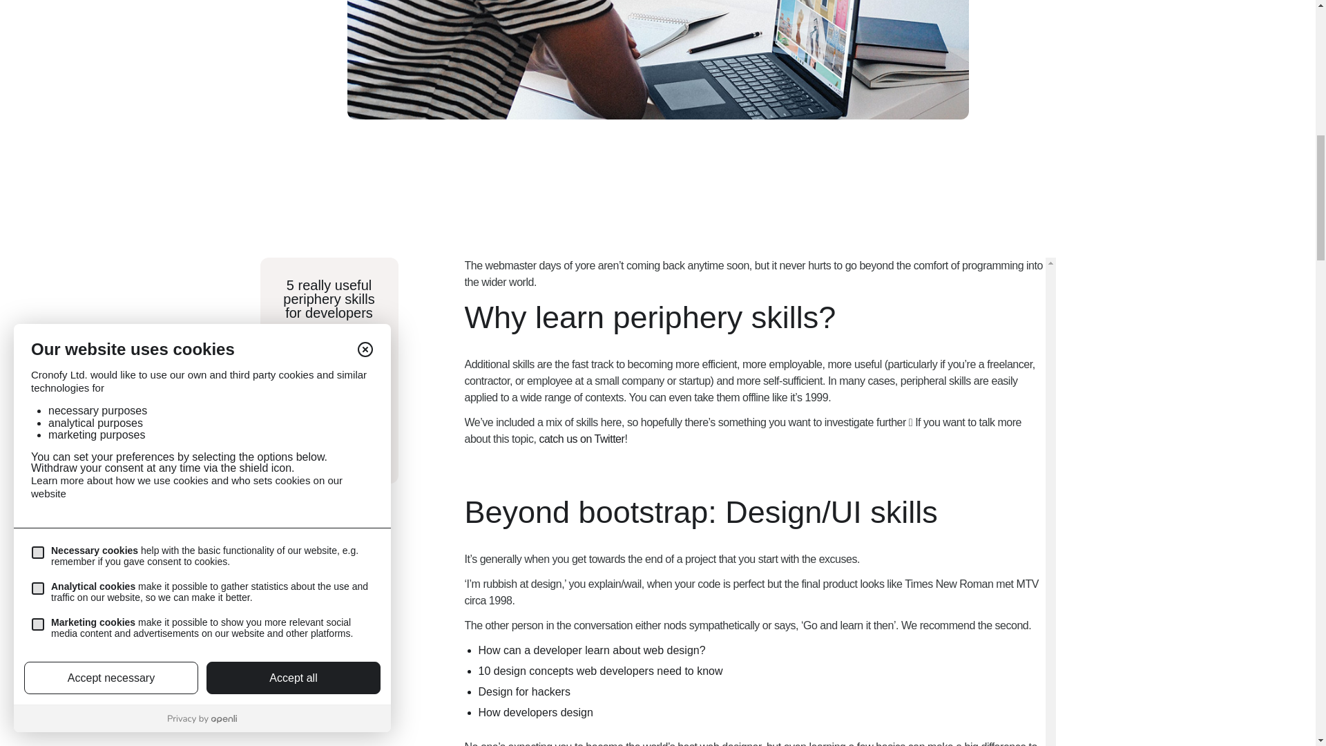 The image size is (1326, 746). Describe the element at coordinates (329, 403) in the screenshot. I see `10 design concepts web developers need to know` at that location.